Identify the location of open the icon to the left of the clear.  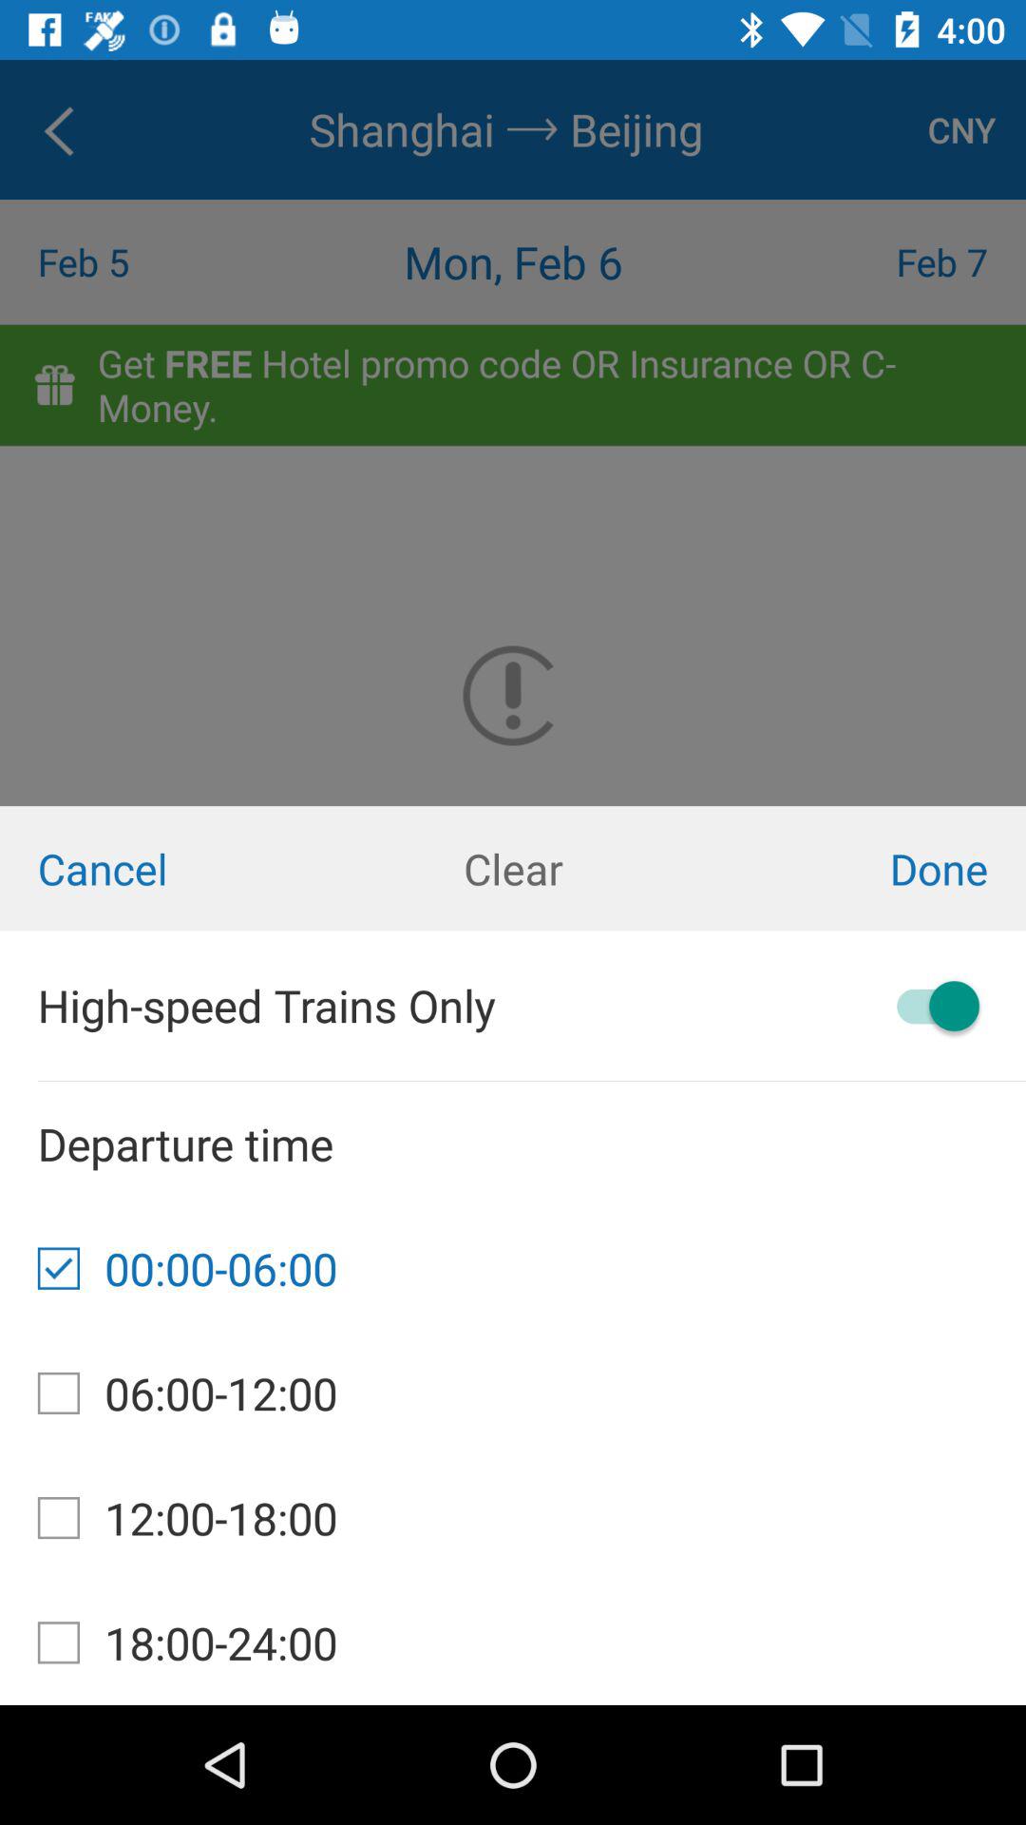
(171, 869).